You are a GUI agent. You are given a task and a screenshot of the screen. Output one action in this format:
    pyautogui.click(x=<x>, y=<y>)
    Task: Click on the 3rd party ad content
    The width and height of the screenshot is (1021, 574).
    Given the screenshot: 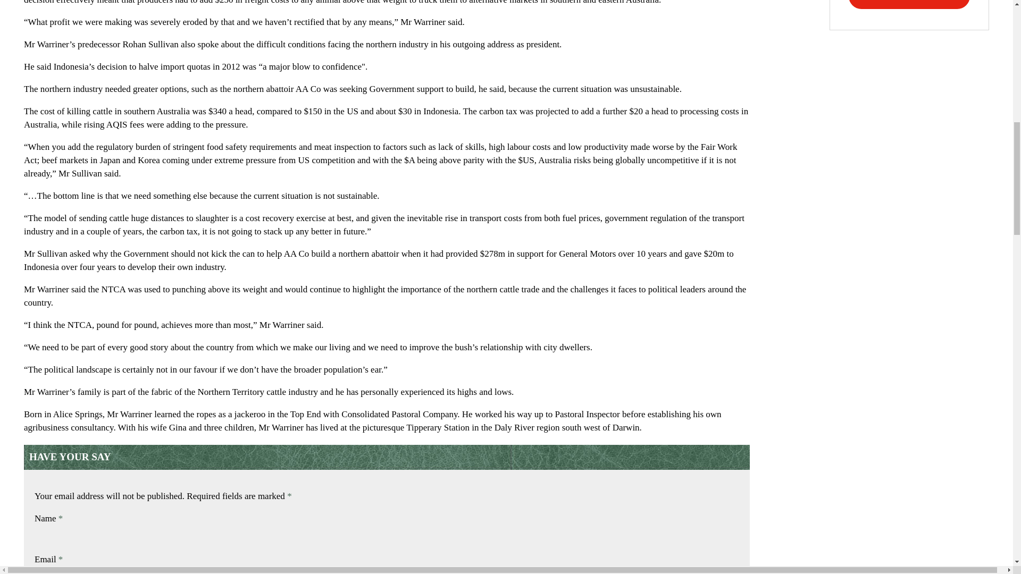 What is the action you would take?
    pyautogui.click(x=909, y=67)
    